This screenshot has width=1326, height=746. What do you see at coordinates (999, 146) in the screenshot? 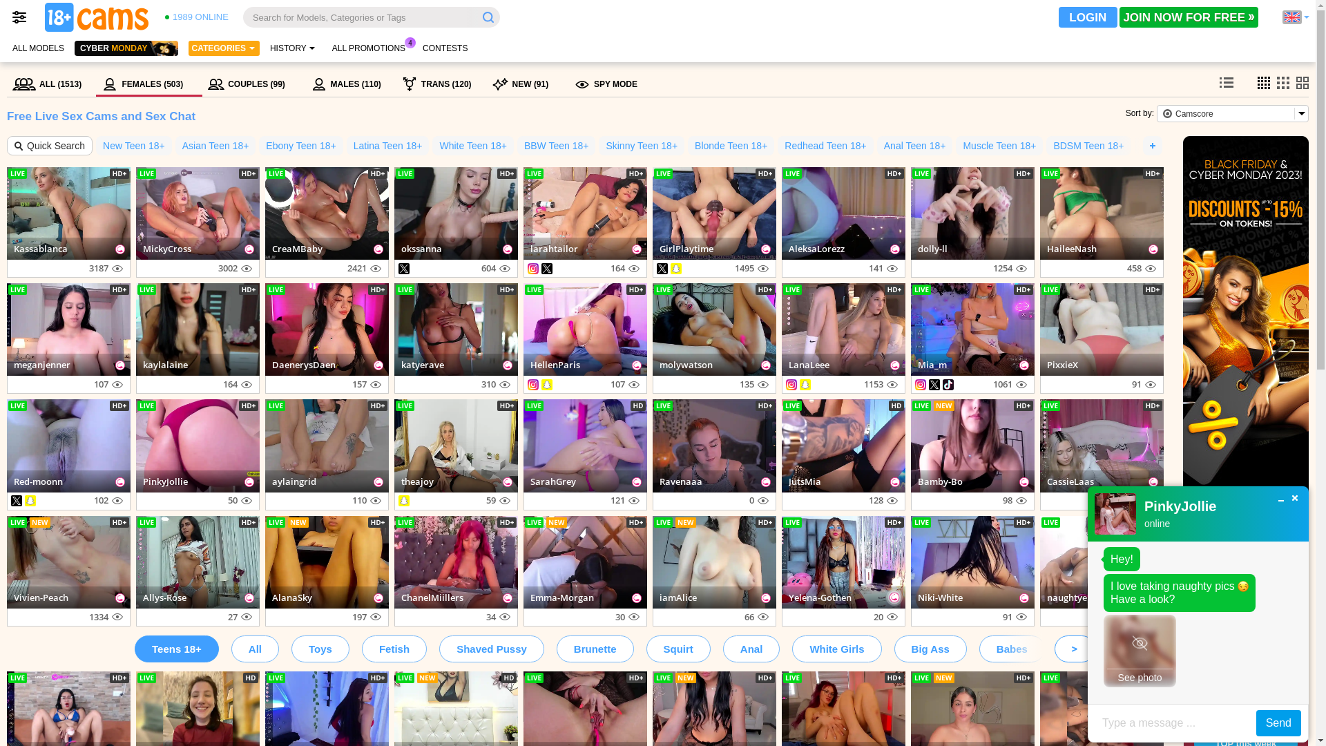
I see `Muscle Teen 18+` at bounding box center [999, 146].